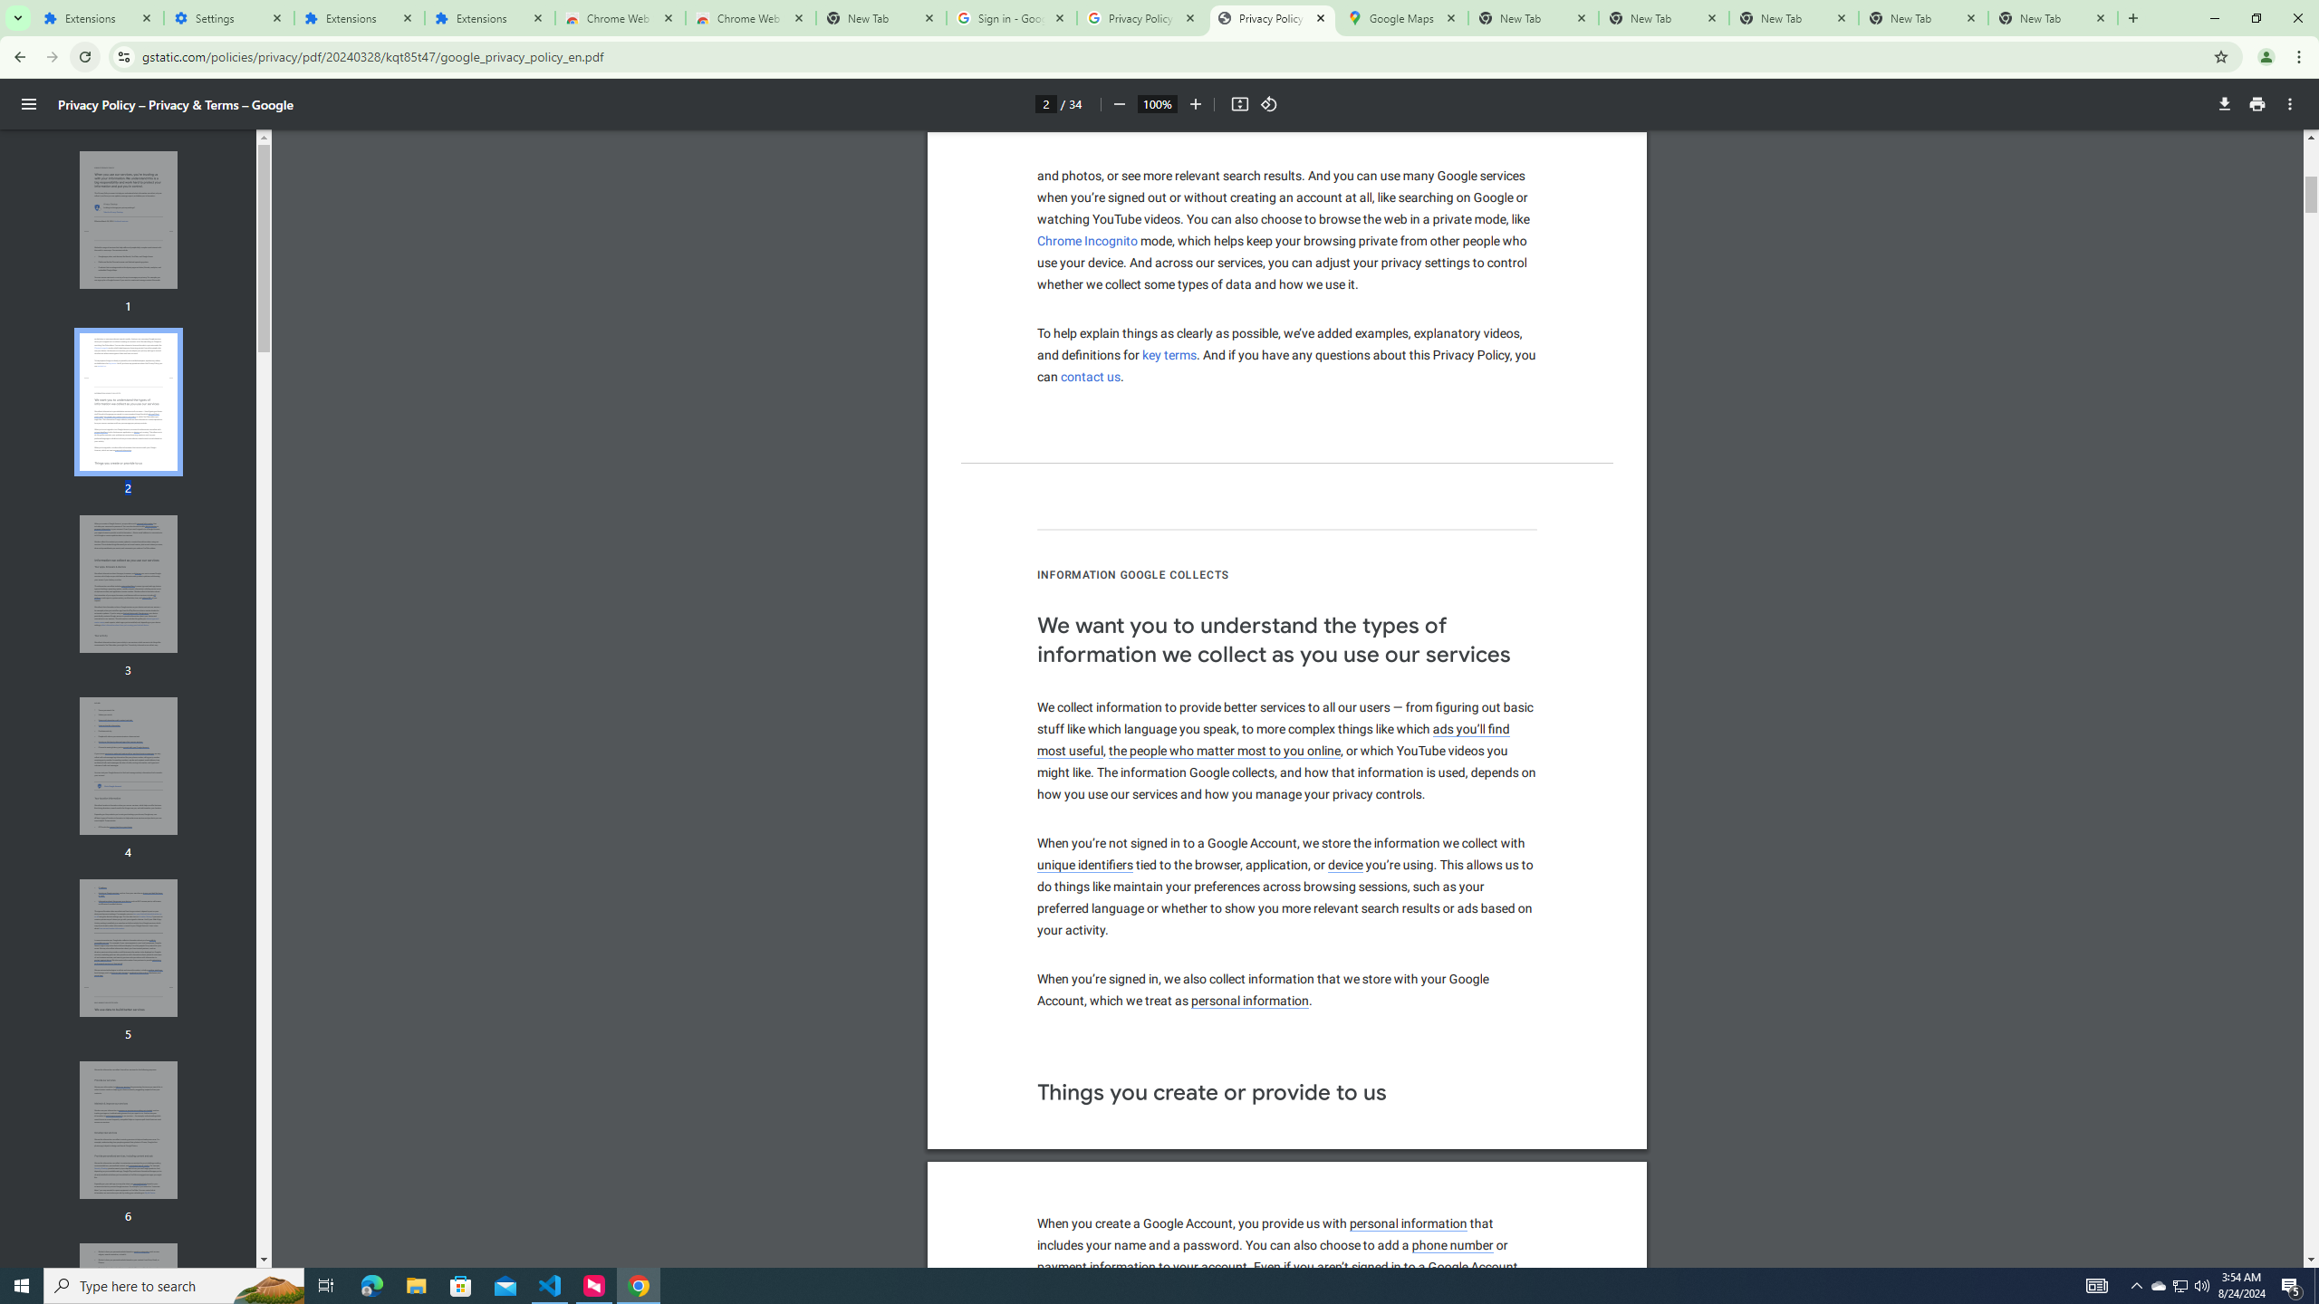  Describe the element at coordinates (98, 18) in the screenshot. I see `AutomationID: thumbnail` at that location.